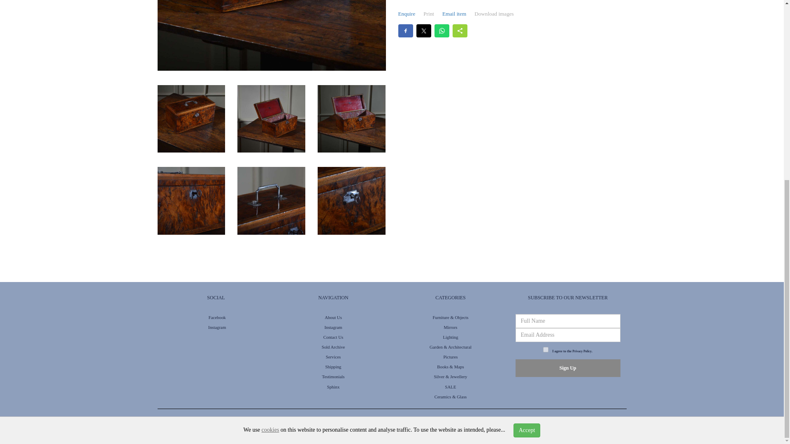 The image size is (790, 444). I want to click on Lighting, so click(450, 337).